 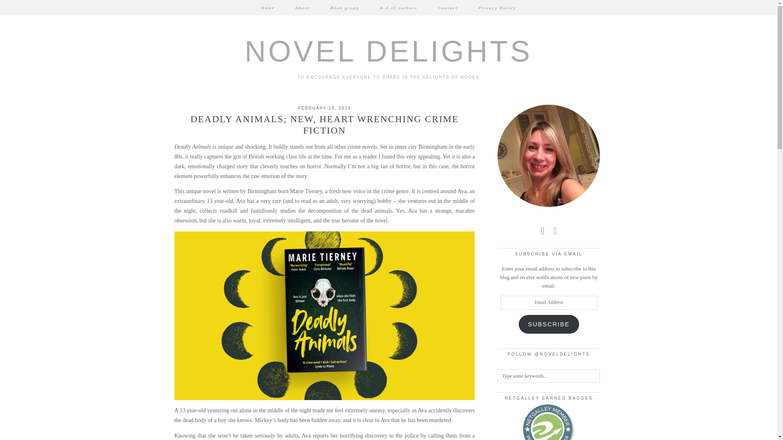 I want to click on About, so click(x=303, y=7).